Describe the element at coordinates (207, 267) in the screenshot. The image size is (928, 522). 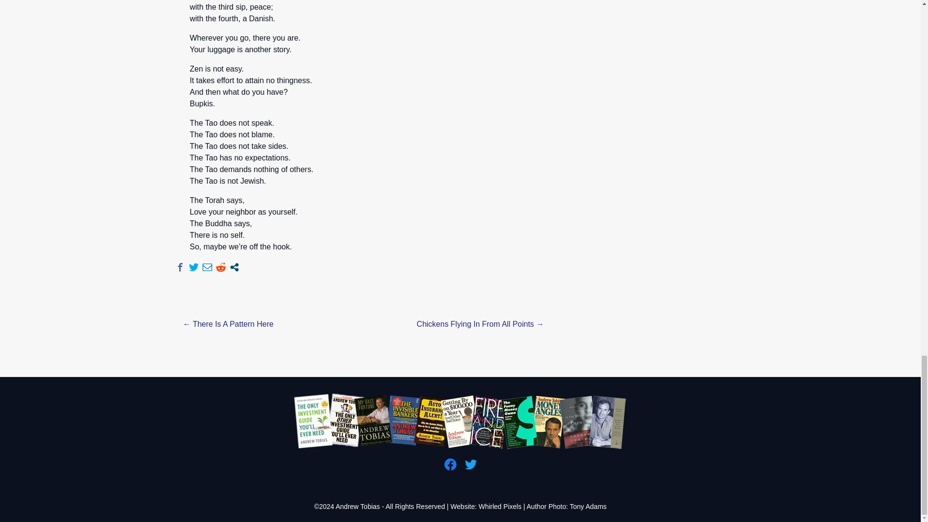
I see `Send by email` at that location.